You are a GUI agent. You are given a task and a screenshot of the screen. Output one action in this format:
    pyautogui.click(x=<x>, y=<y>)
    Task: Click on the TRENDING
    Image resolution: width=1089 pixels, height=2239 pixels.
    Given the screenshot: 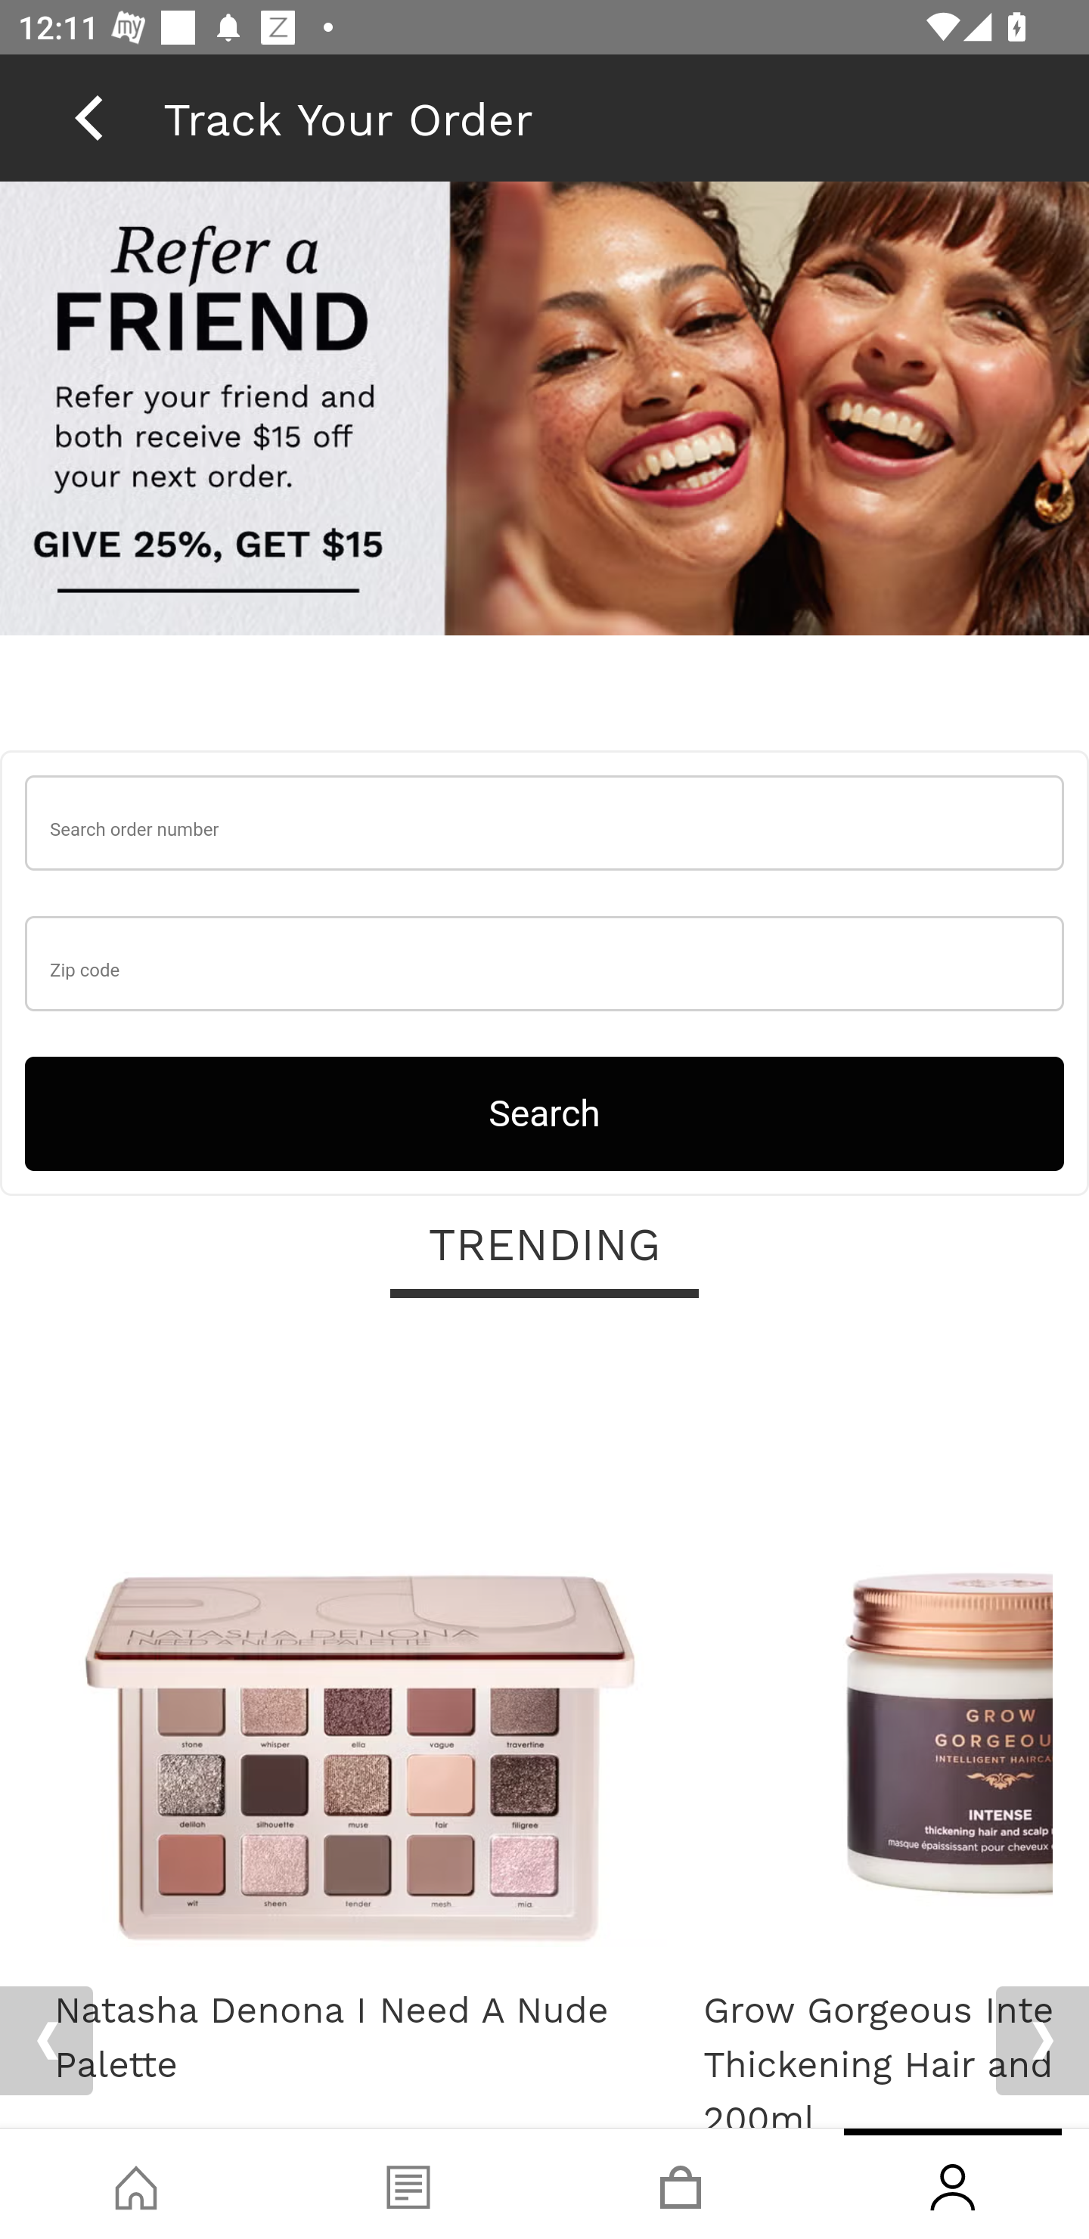 What is the action you would take?
    pyautogui.click(x=544, y=1248)
    